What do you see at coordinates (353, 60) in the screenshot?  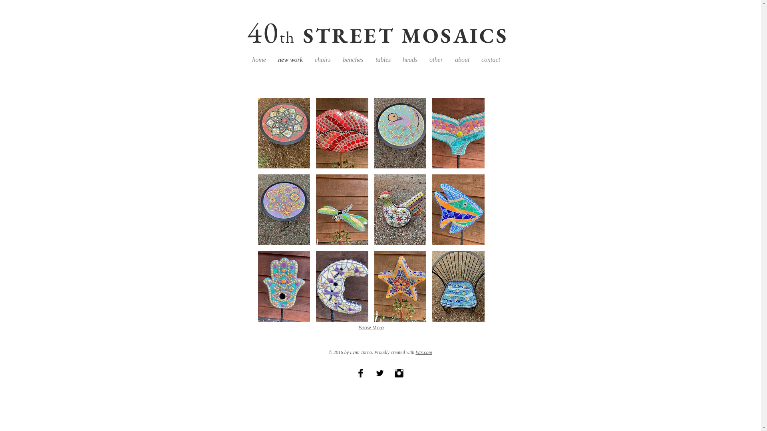 I see `benches` at bounding box center [353, 60].